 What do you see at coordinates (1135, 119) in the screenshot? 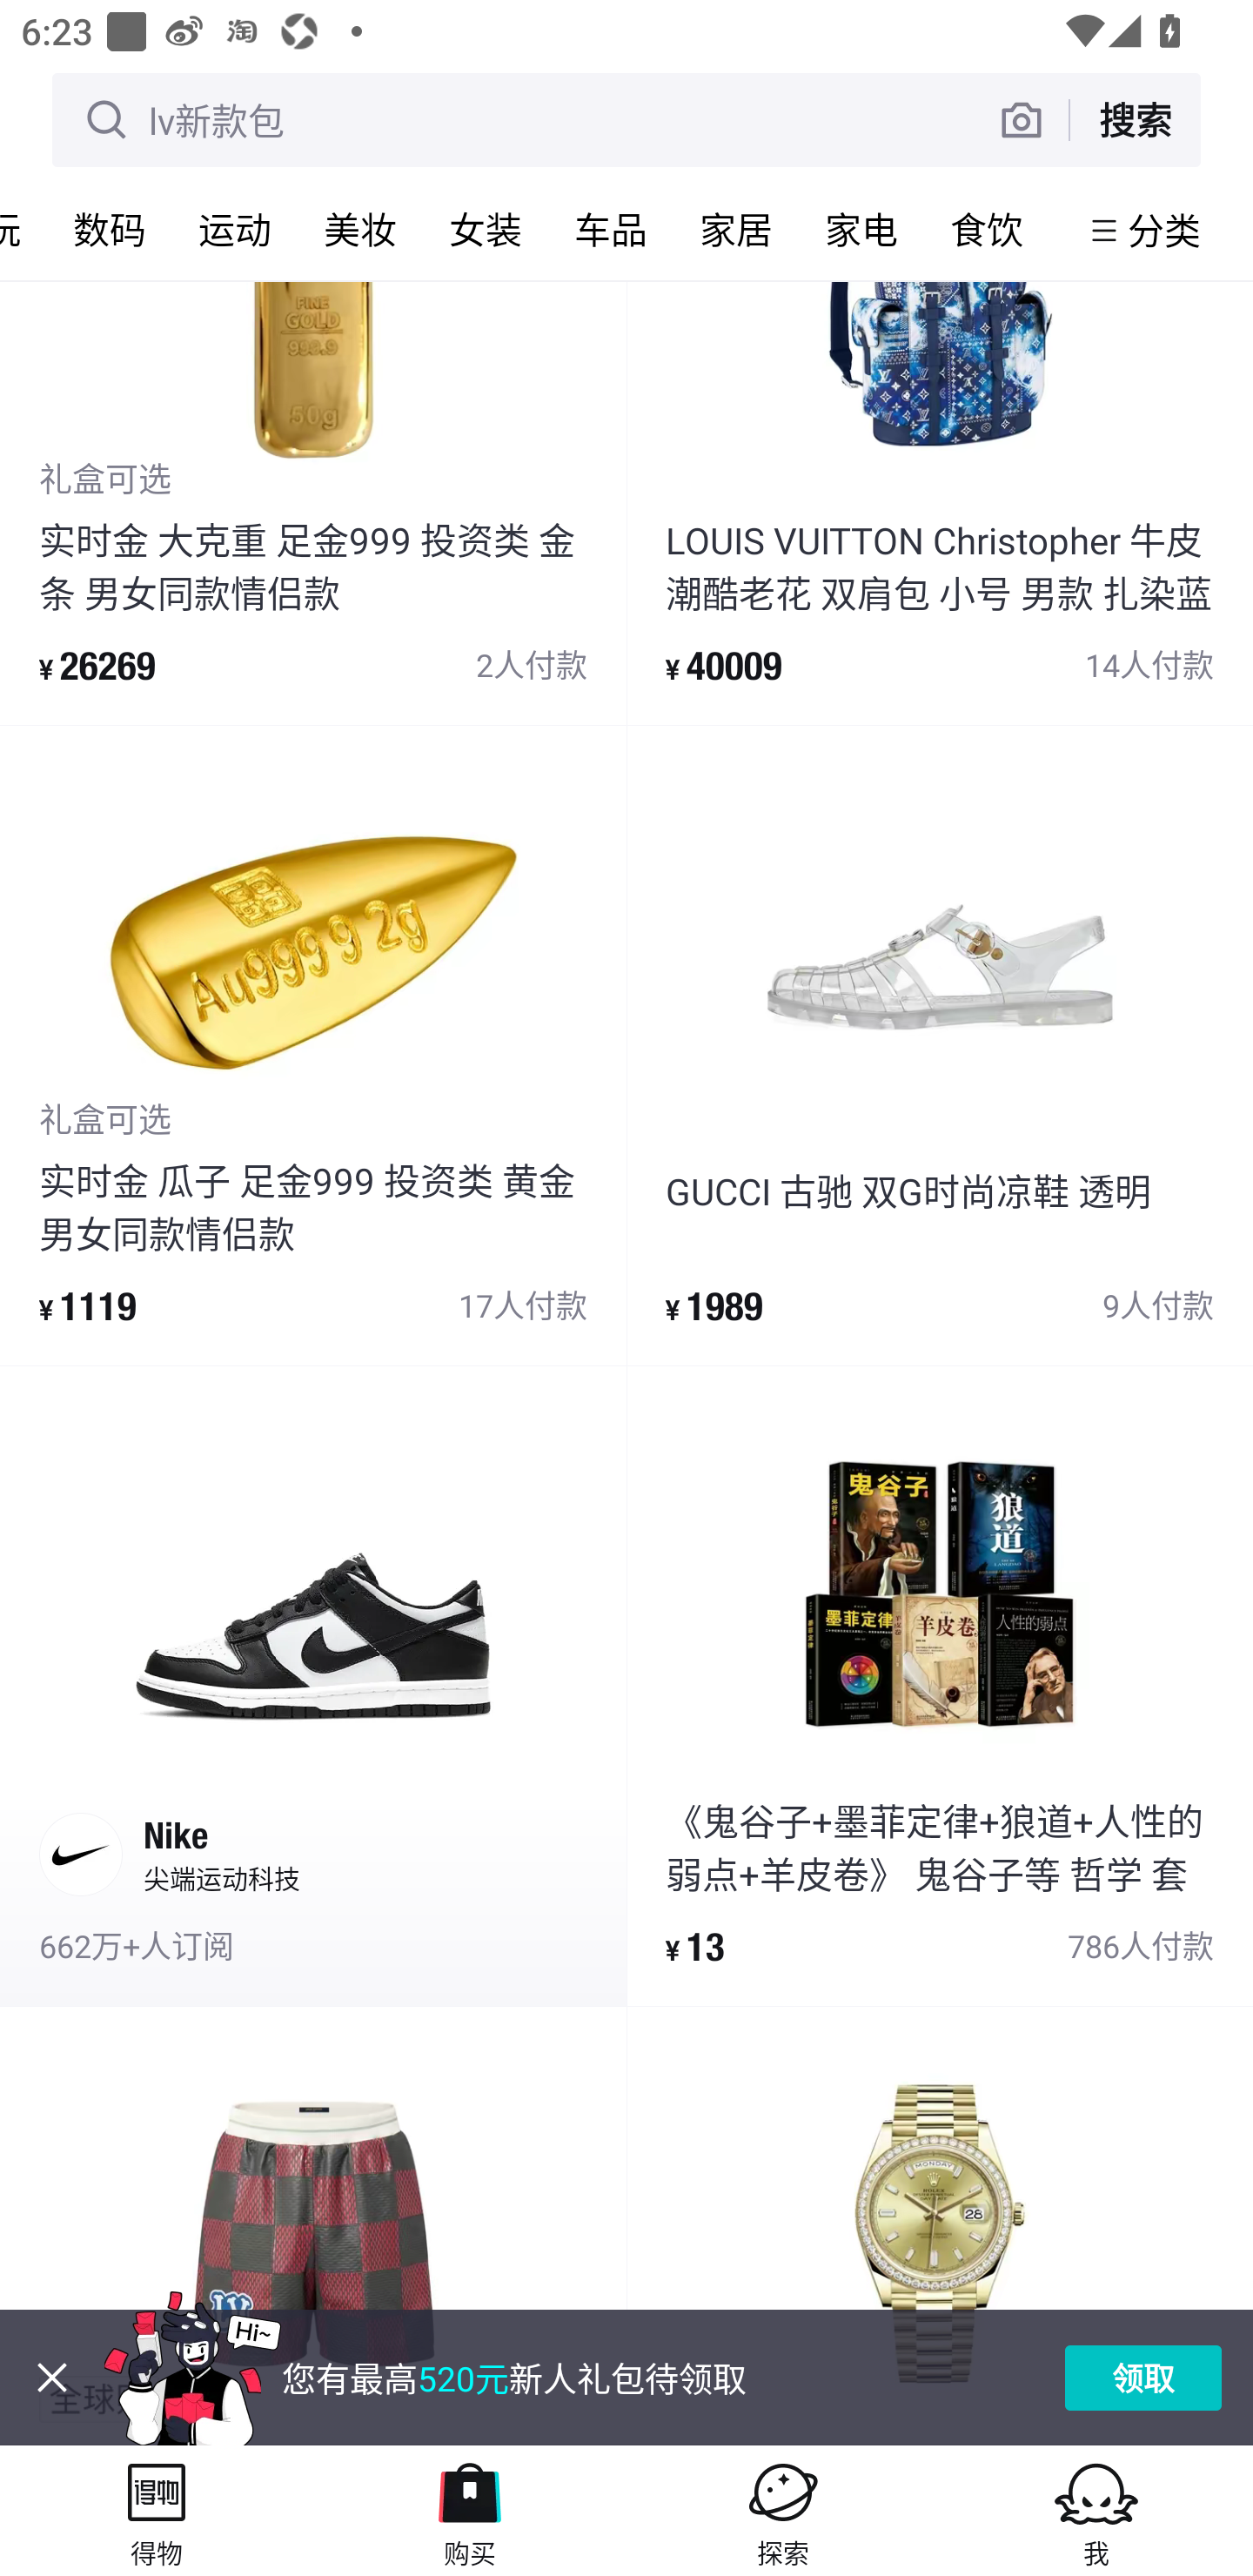
I see `搜索` at bounding box center [1135, 119].